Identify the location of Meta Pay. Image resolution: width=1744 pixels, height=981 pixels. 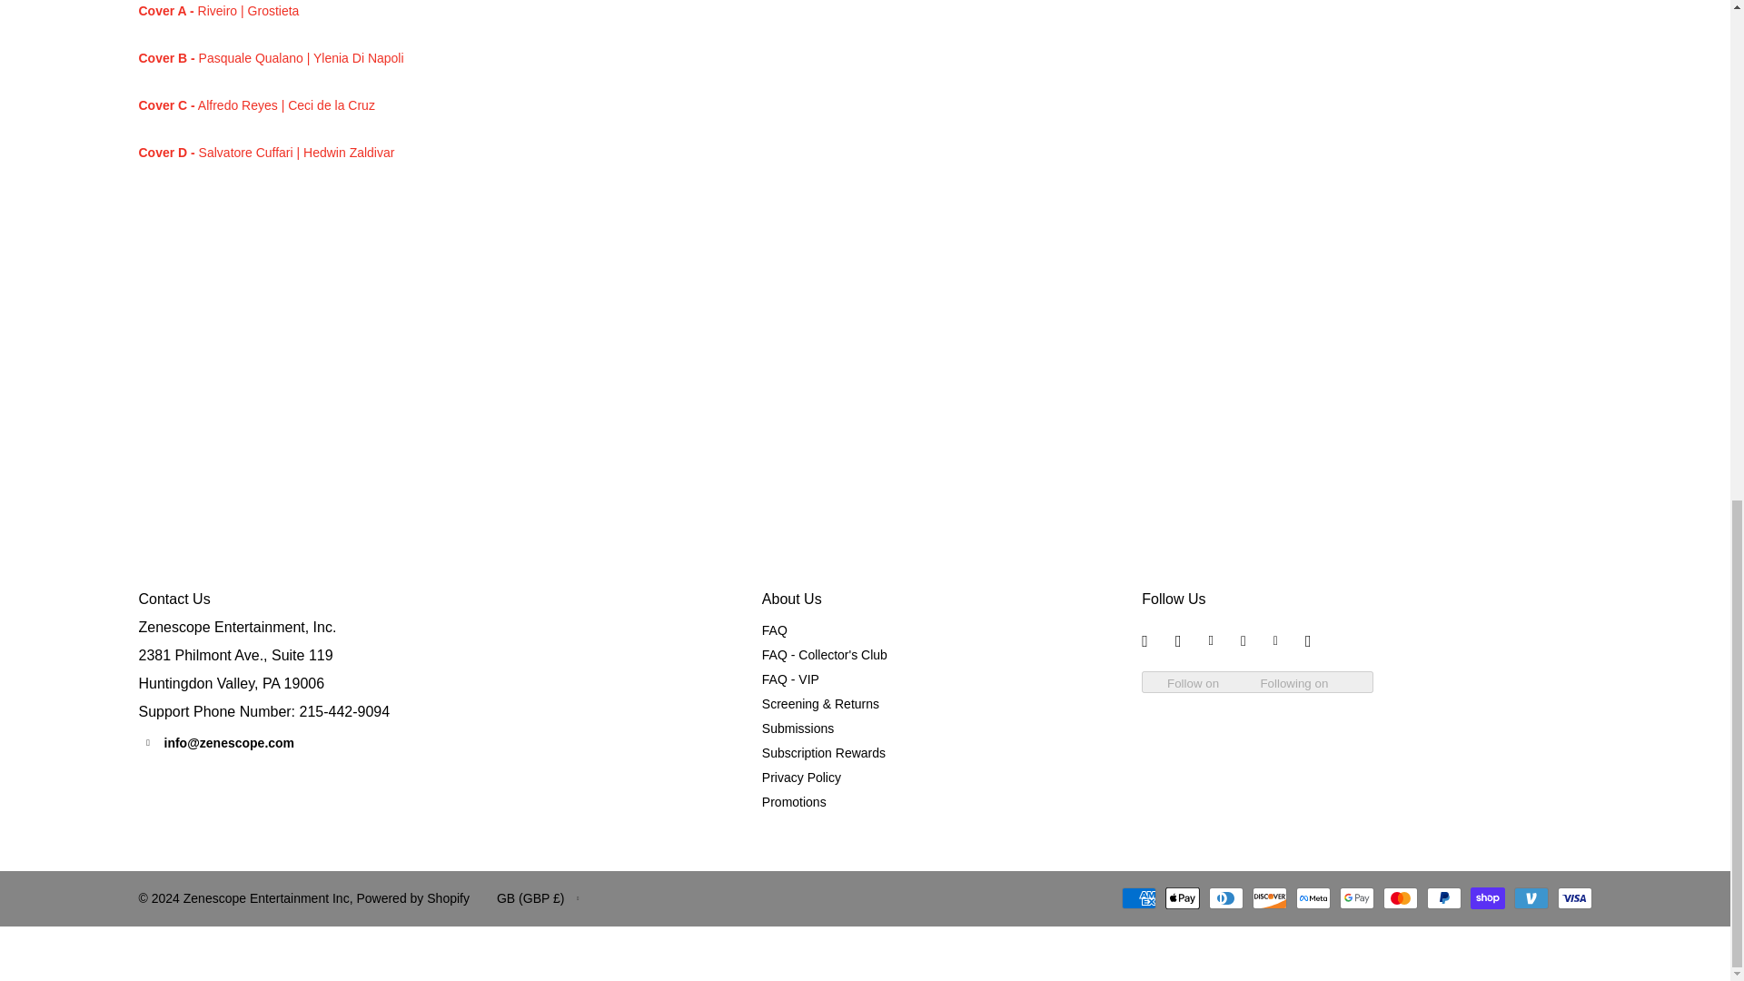
(1312, 898).